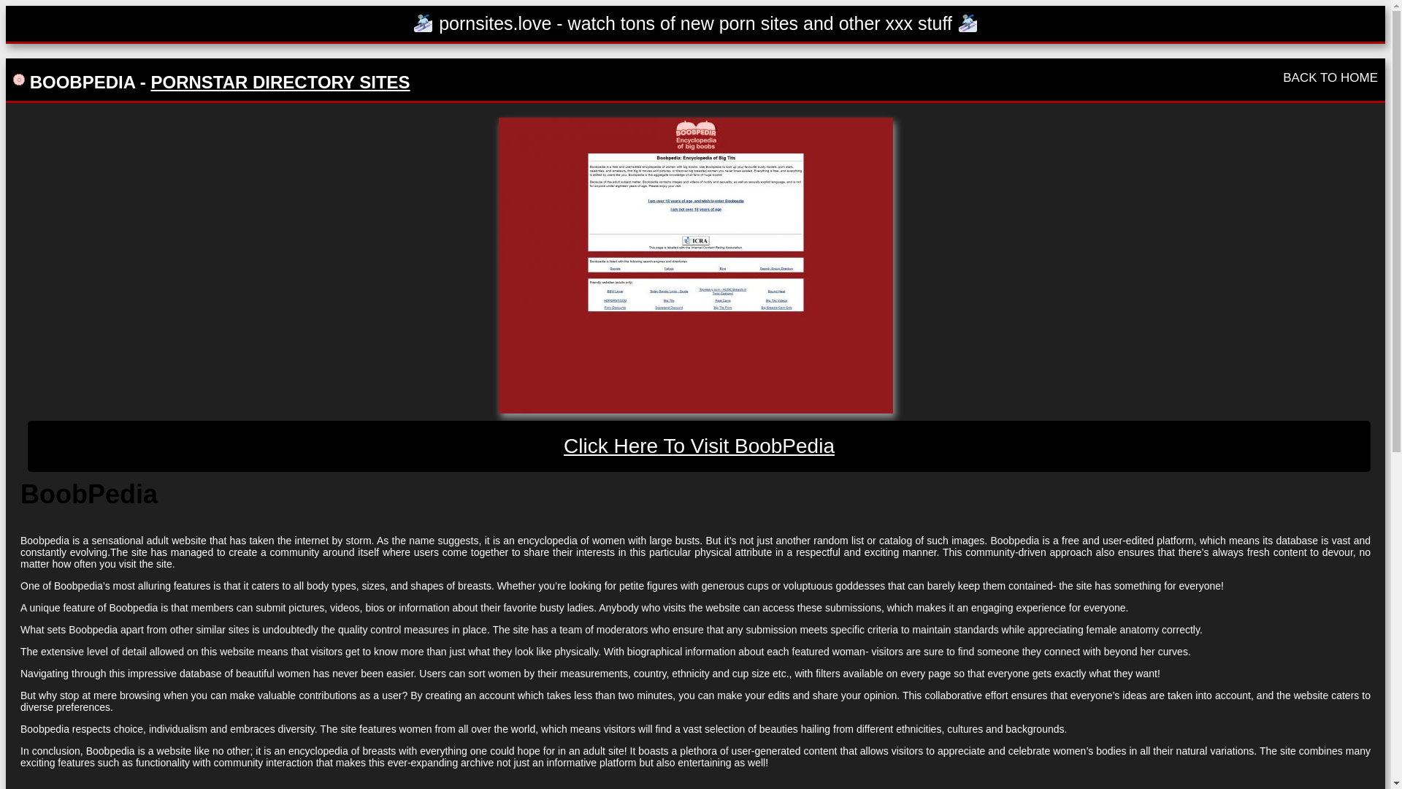 The image size is (1402, 789). Describe the element at coordinates (694, 264) in the screenshot. I see `BoobPedia` at that location.